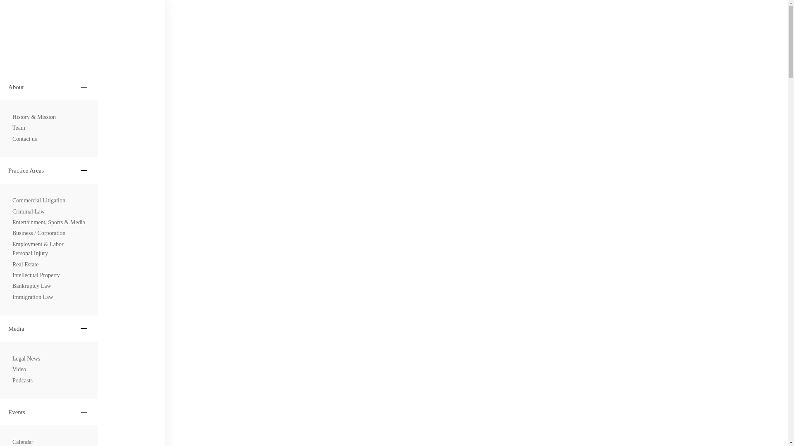  What do you see at coordinates (19, 128) in the screenshot?
I see `Team` at bounding box center [19, 128].